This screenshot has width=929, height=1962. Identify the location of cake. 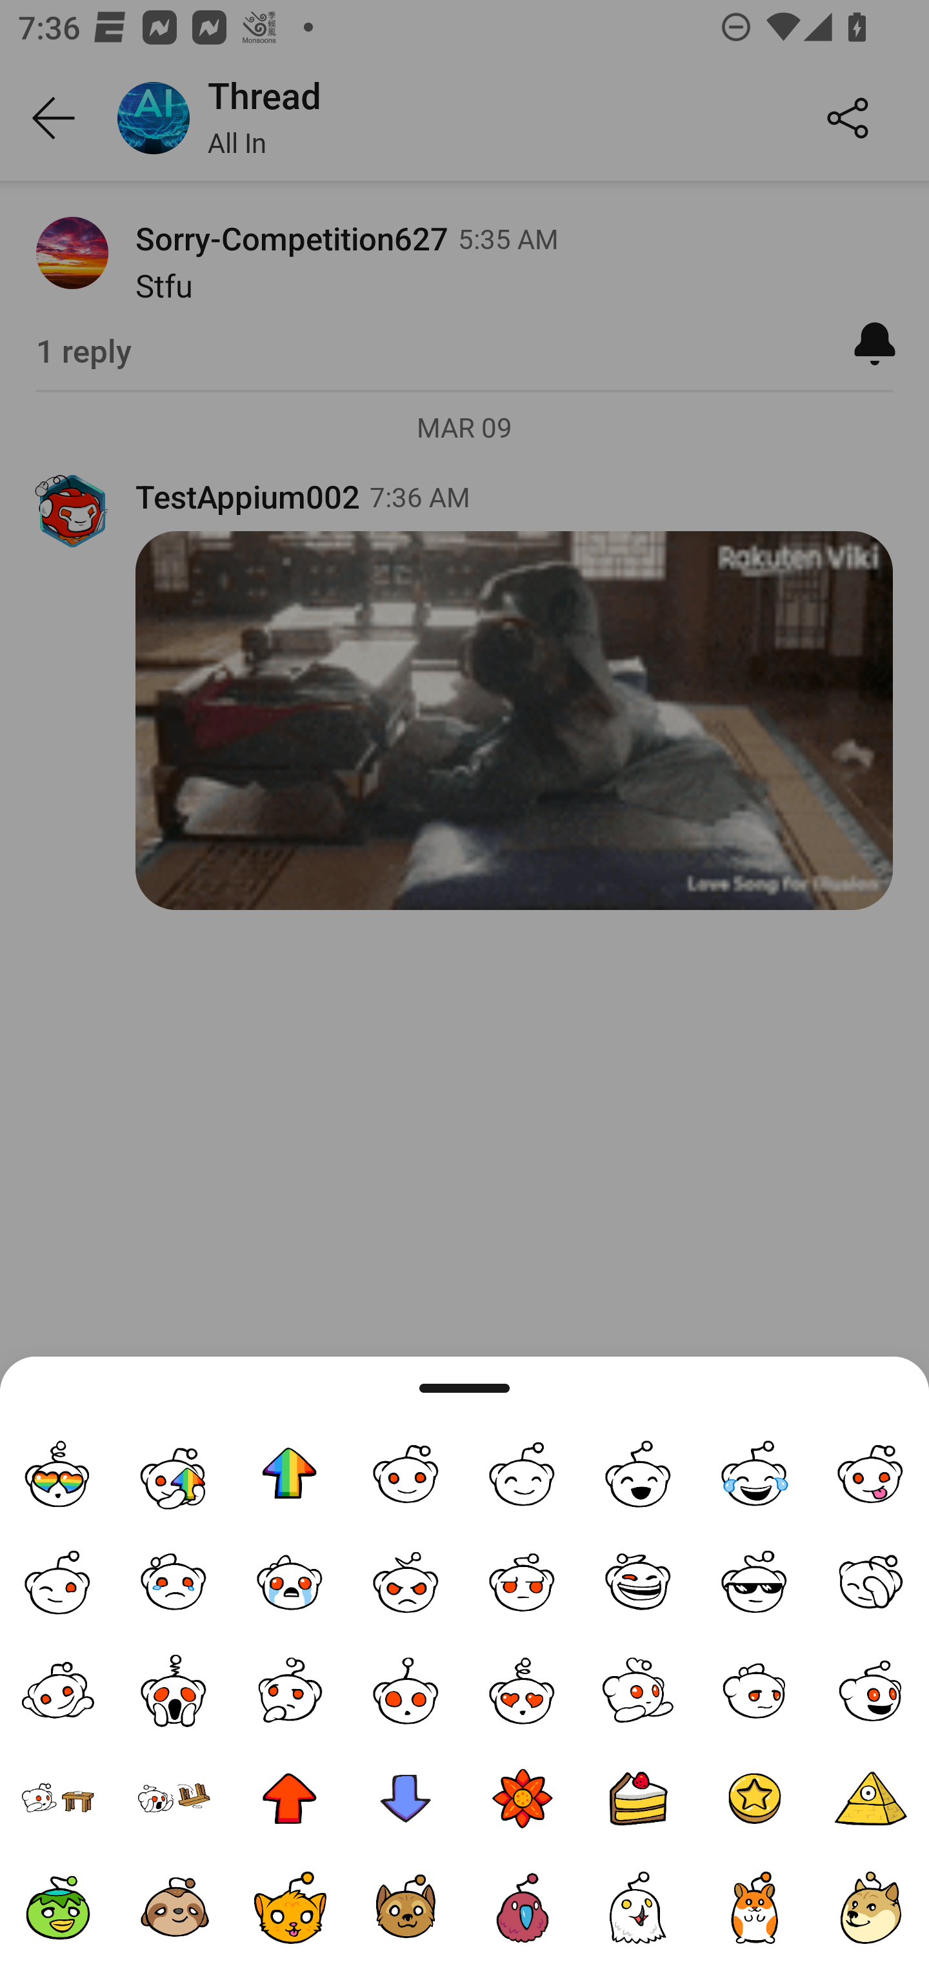
(639, 1799).